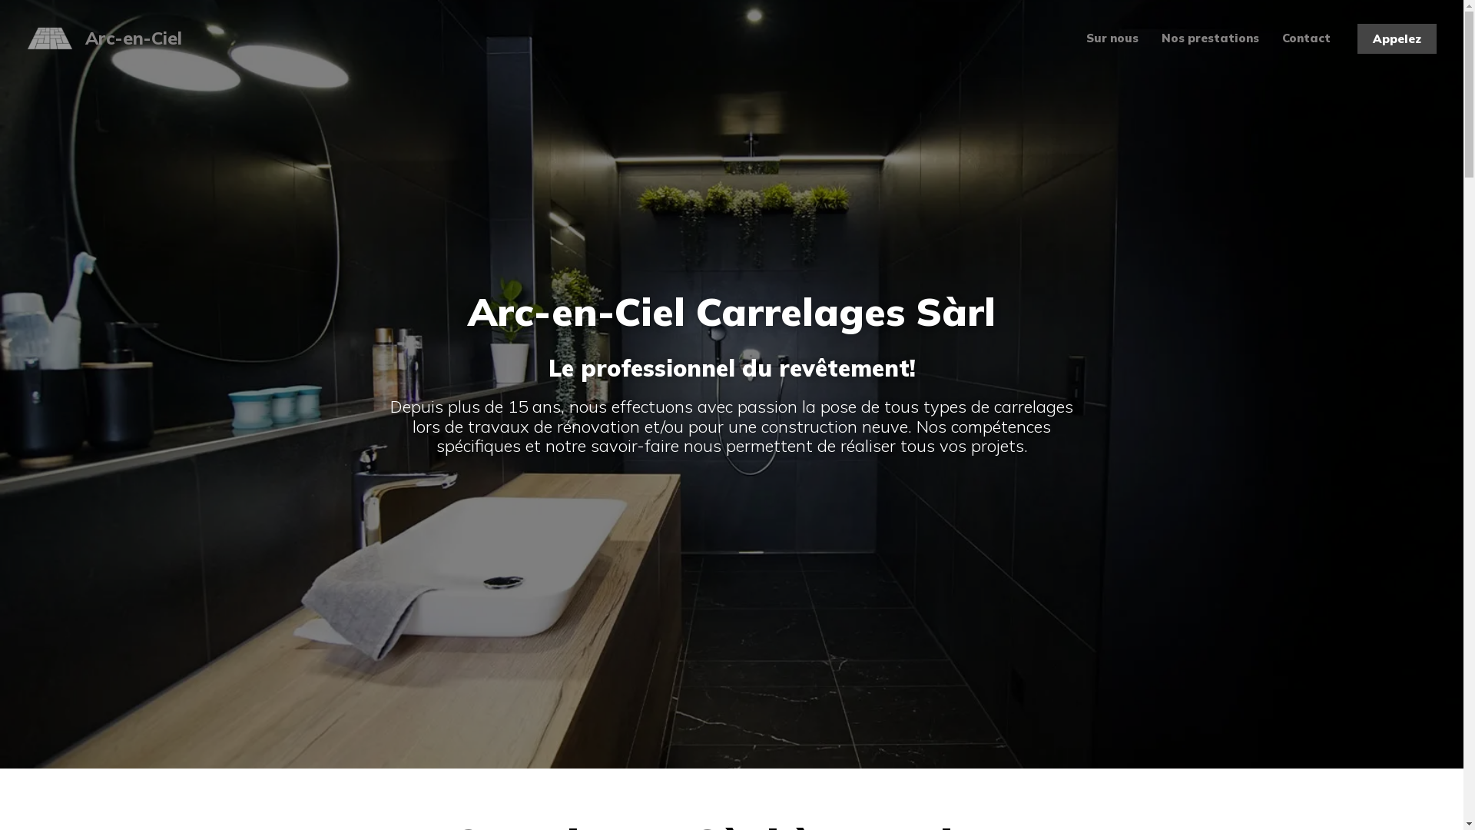 This screenshot has width=1475, height=830. What do you see at coordinates (1397, 38) in the screenshot?
I see `Appelez` at bounding box center [1397, 38].